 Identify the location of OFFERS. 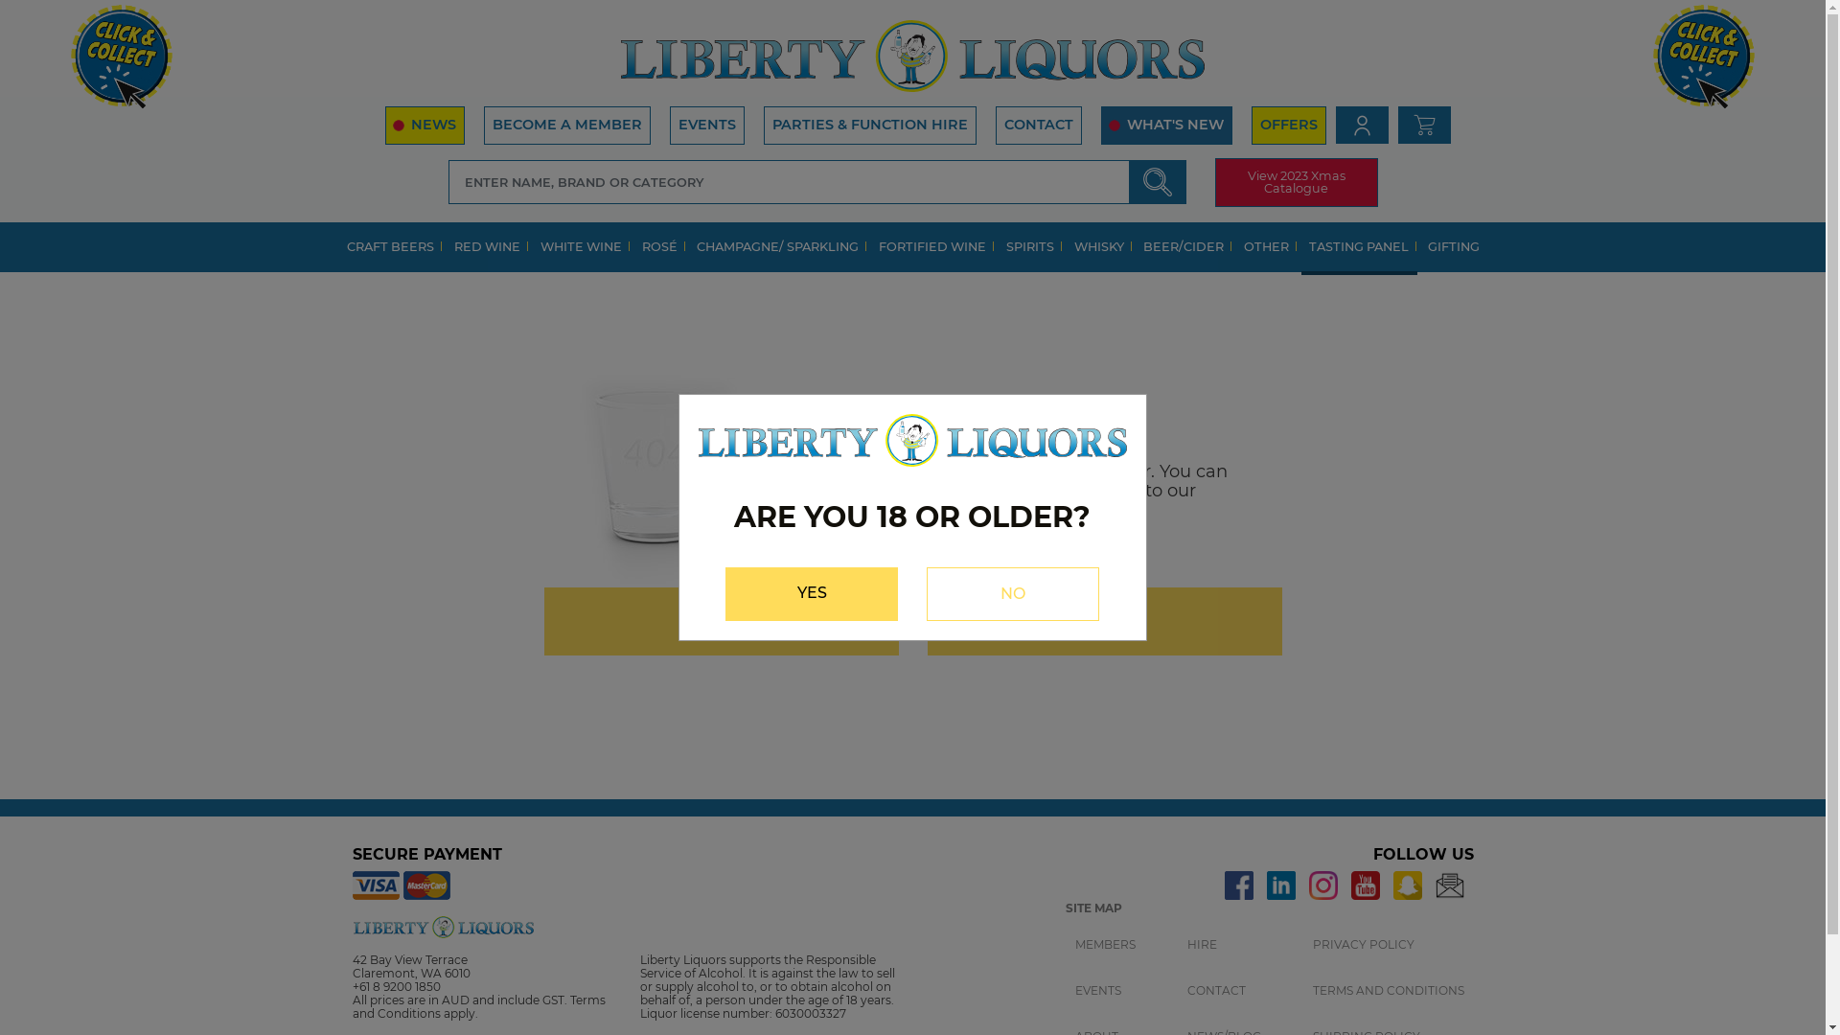
(1289, 126).